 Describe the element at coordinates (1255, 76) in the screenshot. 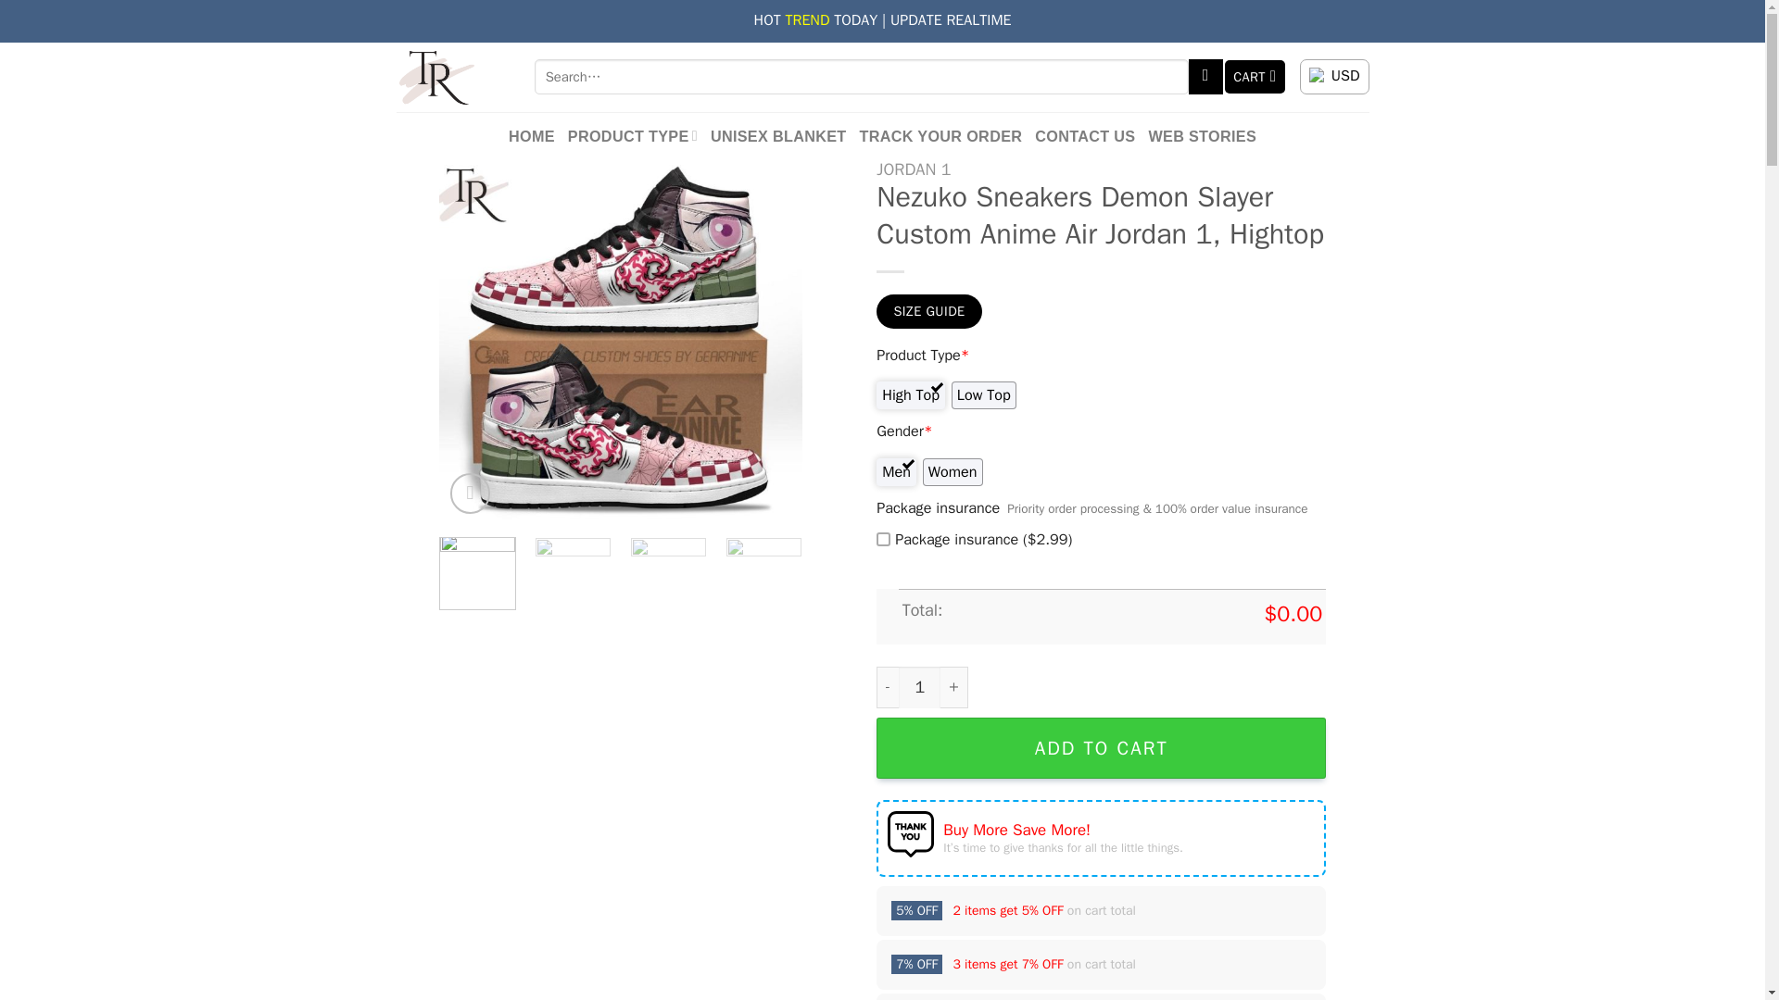

I see `Cart` at that location.